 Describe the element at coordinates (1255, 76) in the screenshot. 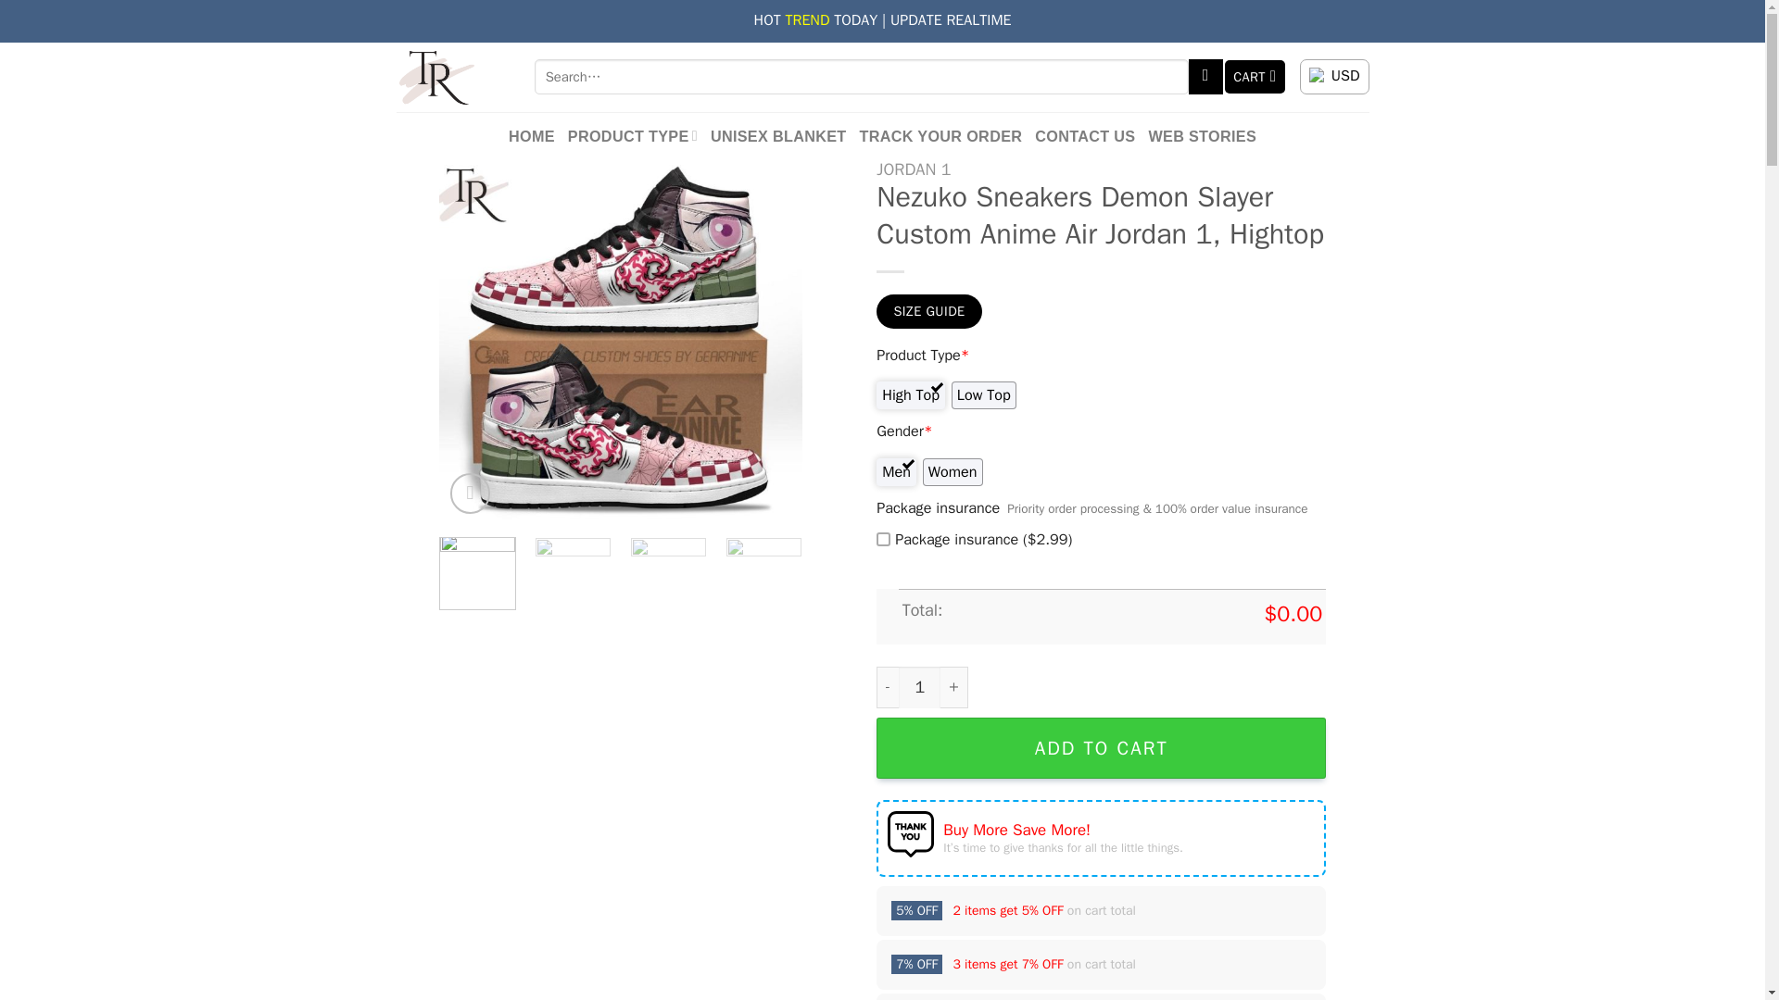

I see `Cart` at that location.